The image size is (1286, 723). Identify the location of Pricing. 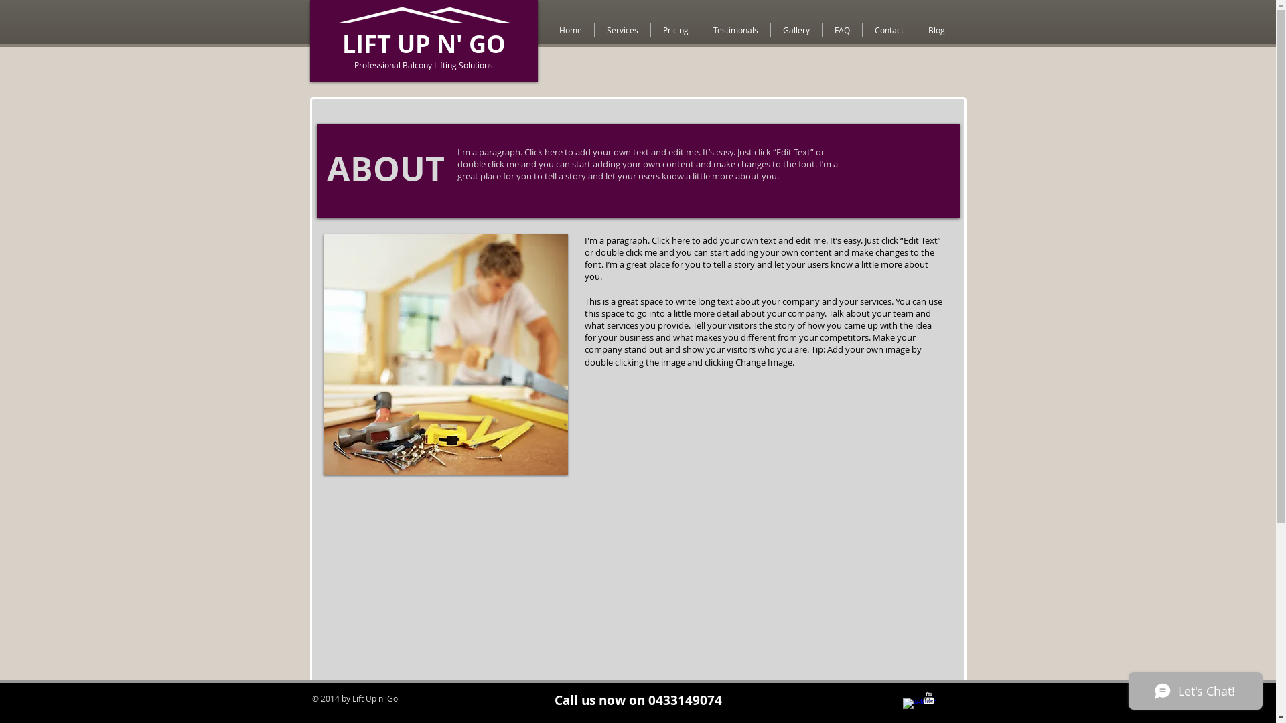
(676, 31).